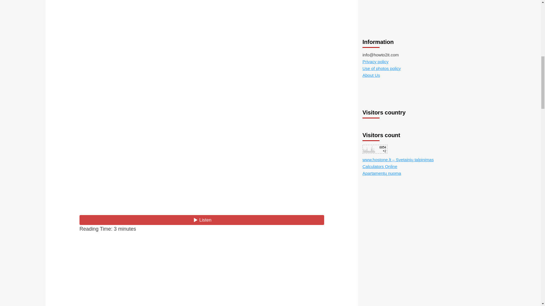 This screenshot has width=545, height=306. I want to click on Online Calculators - Infolaikas, so click(380, 15).